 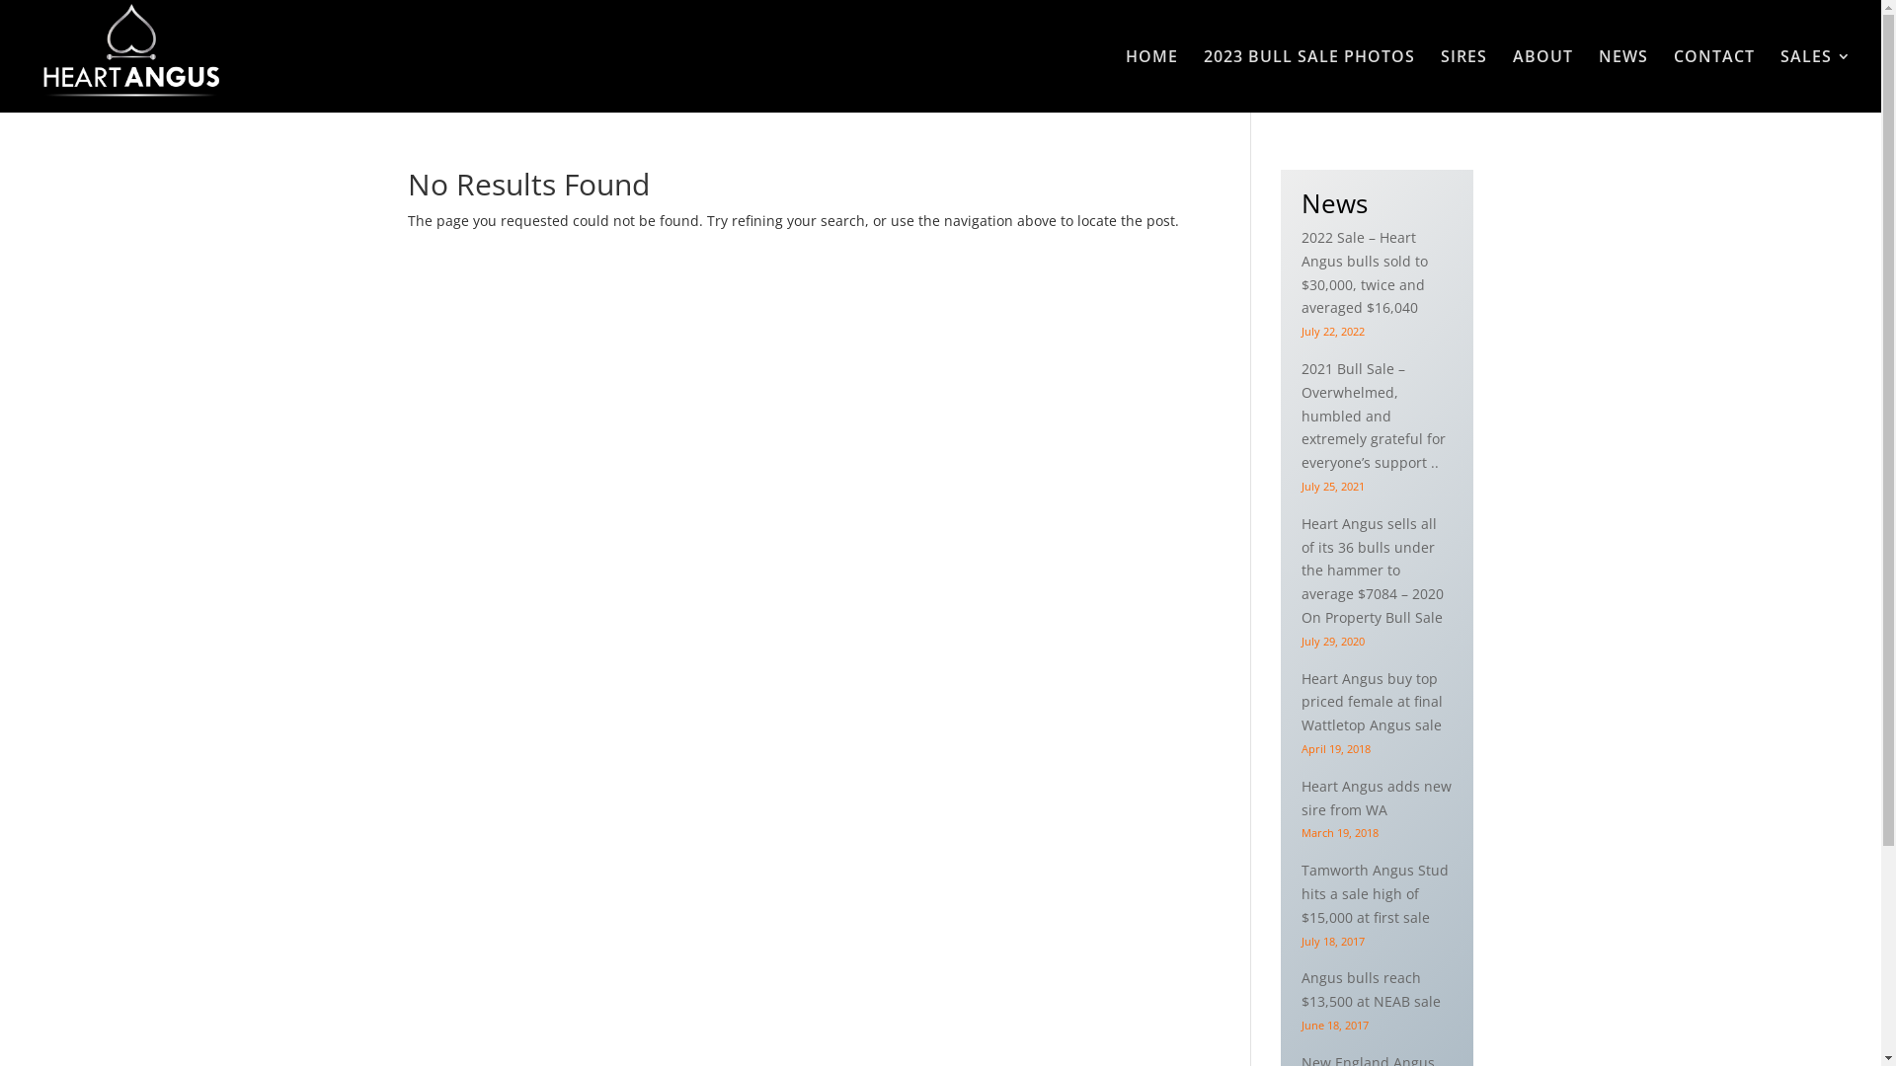 I want to click on HOME, so click(x=1151, y=81).